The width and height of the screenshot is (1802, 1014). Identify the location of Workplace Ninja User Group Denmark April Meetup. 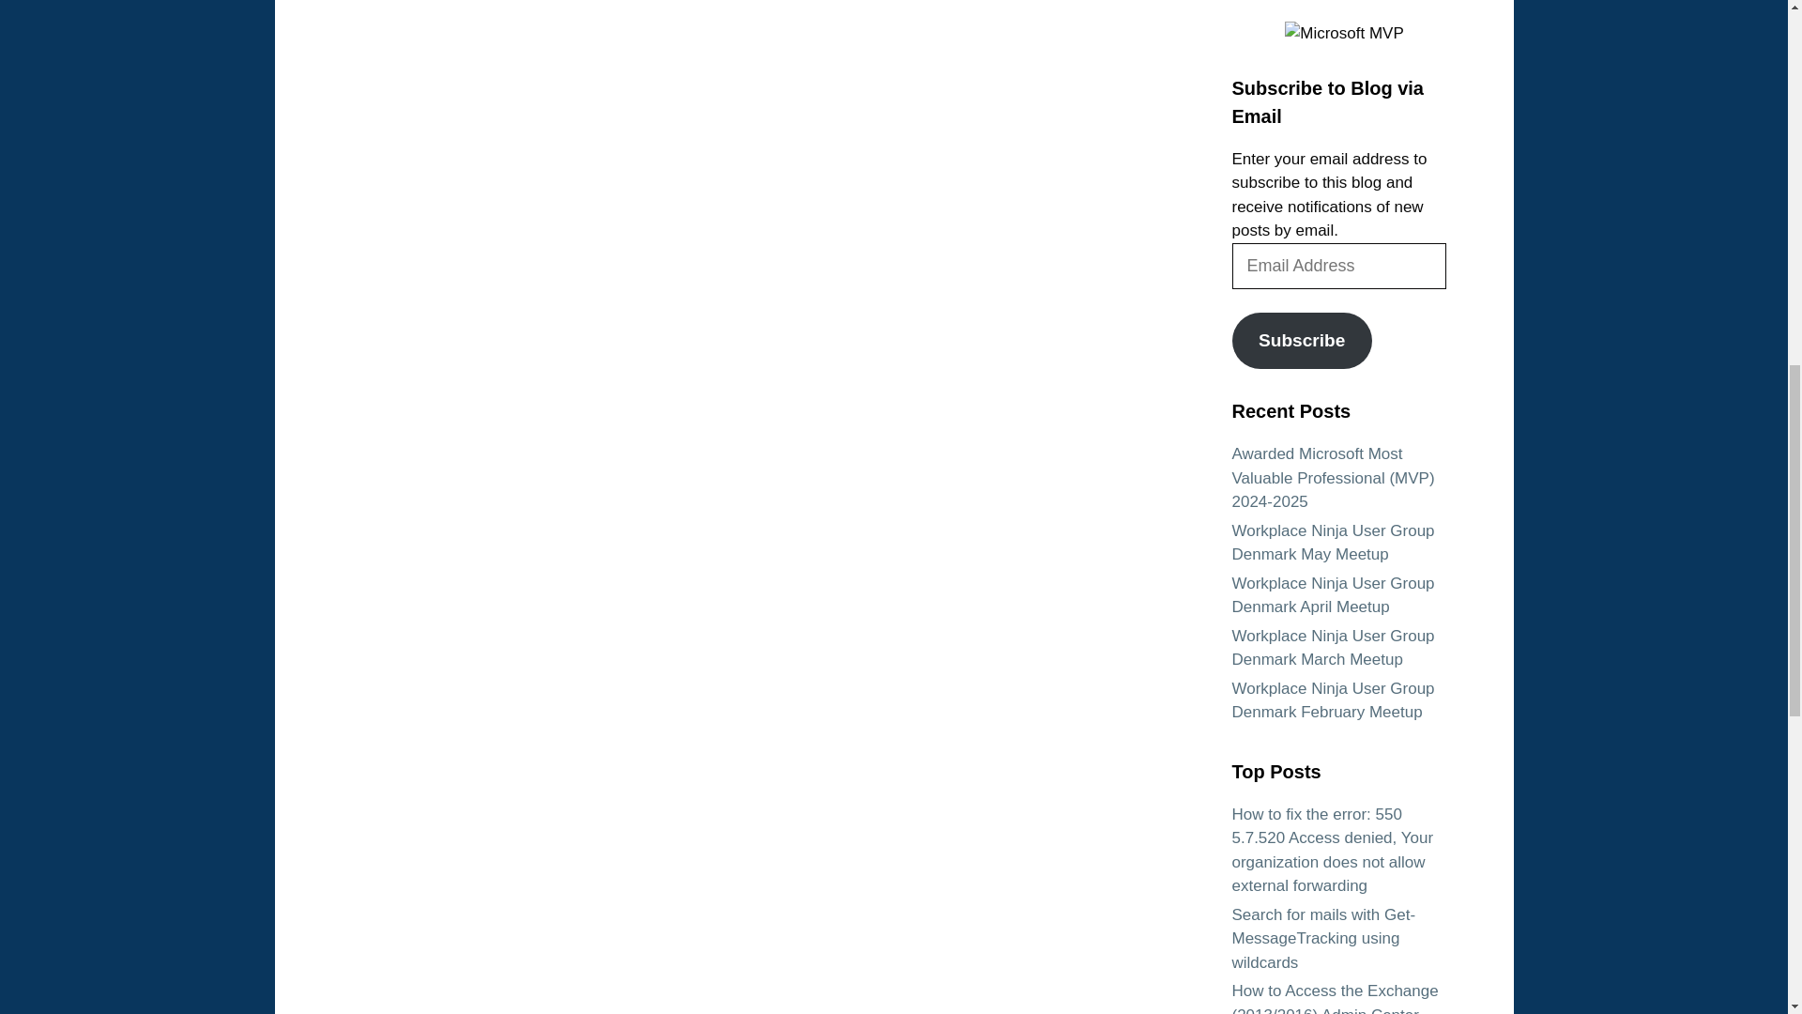
(1333, 595).